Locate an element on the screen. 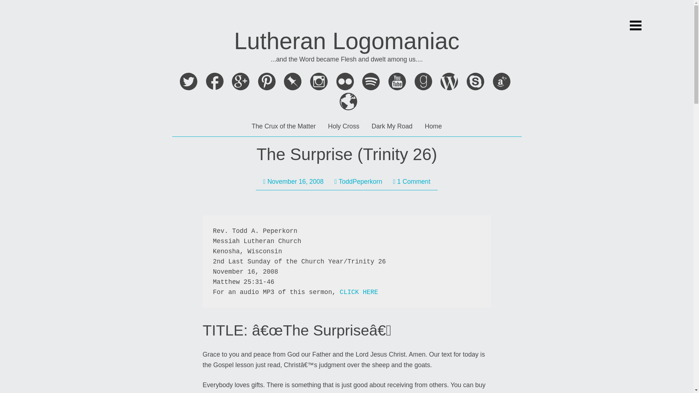  Lutheran Logomaniac is located at coordinates (347, 41).